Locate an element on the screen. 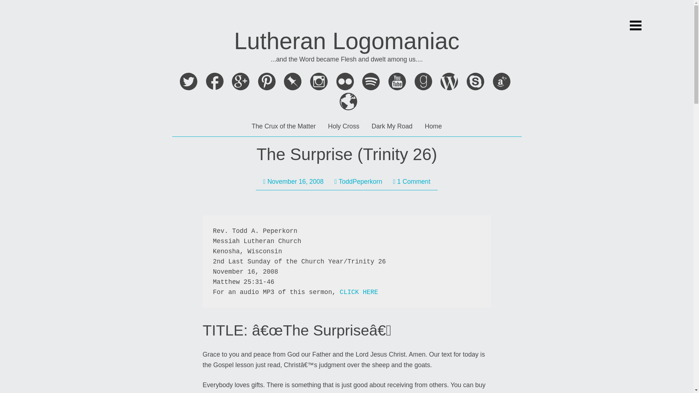  Lutheran Logomaniac is located at coordinates (347, 41).